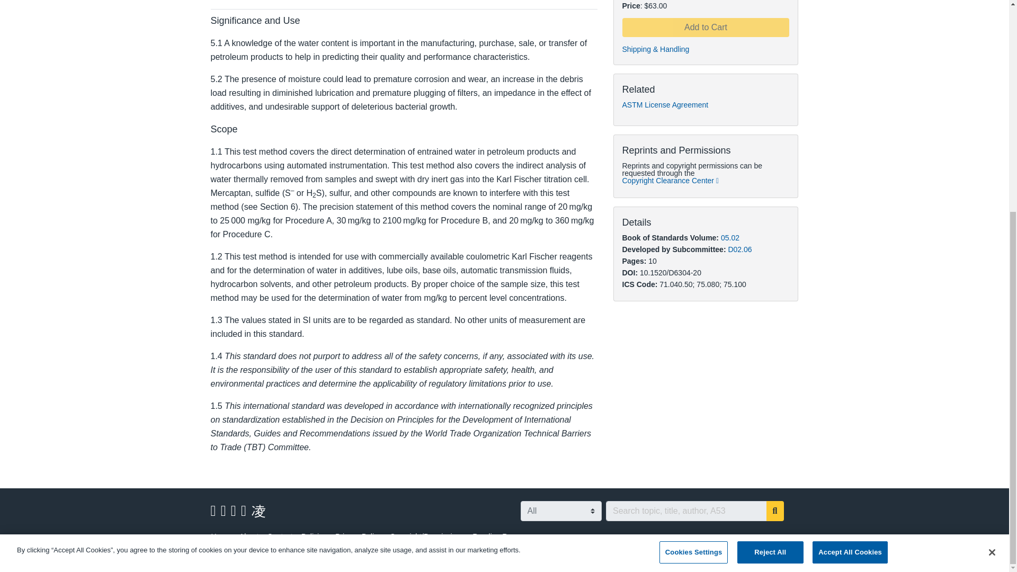 The height and width of the screenshot is (572, 1017). Describe the element at coordinates (705, 28) in the screenshot. I see `Add to Cart` at that location.